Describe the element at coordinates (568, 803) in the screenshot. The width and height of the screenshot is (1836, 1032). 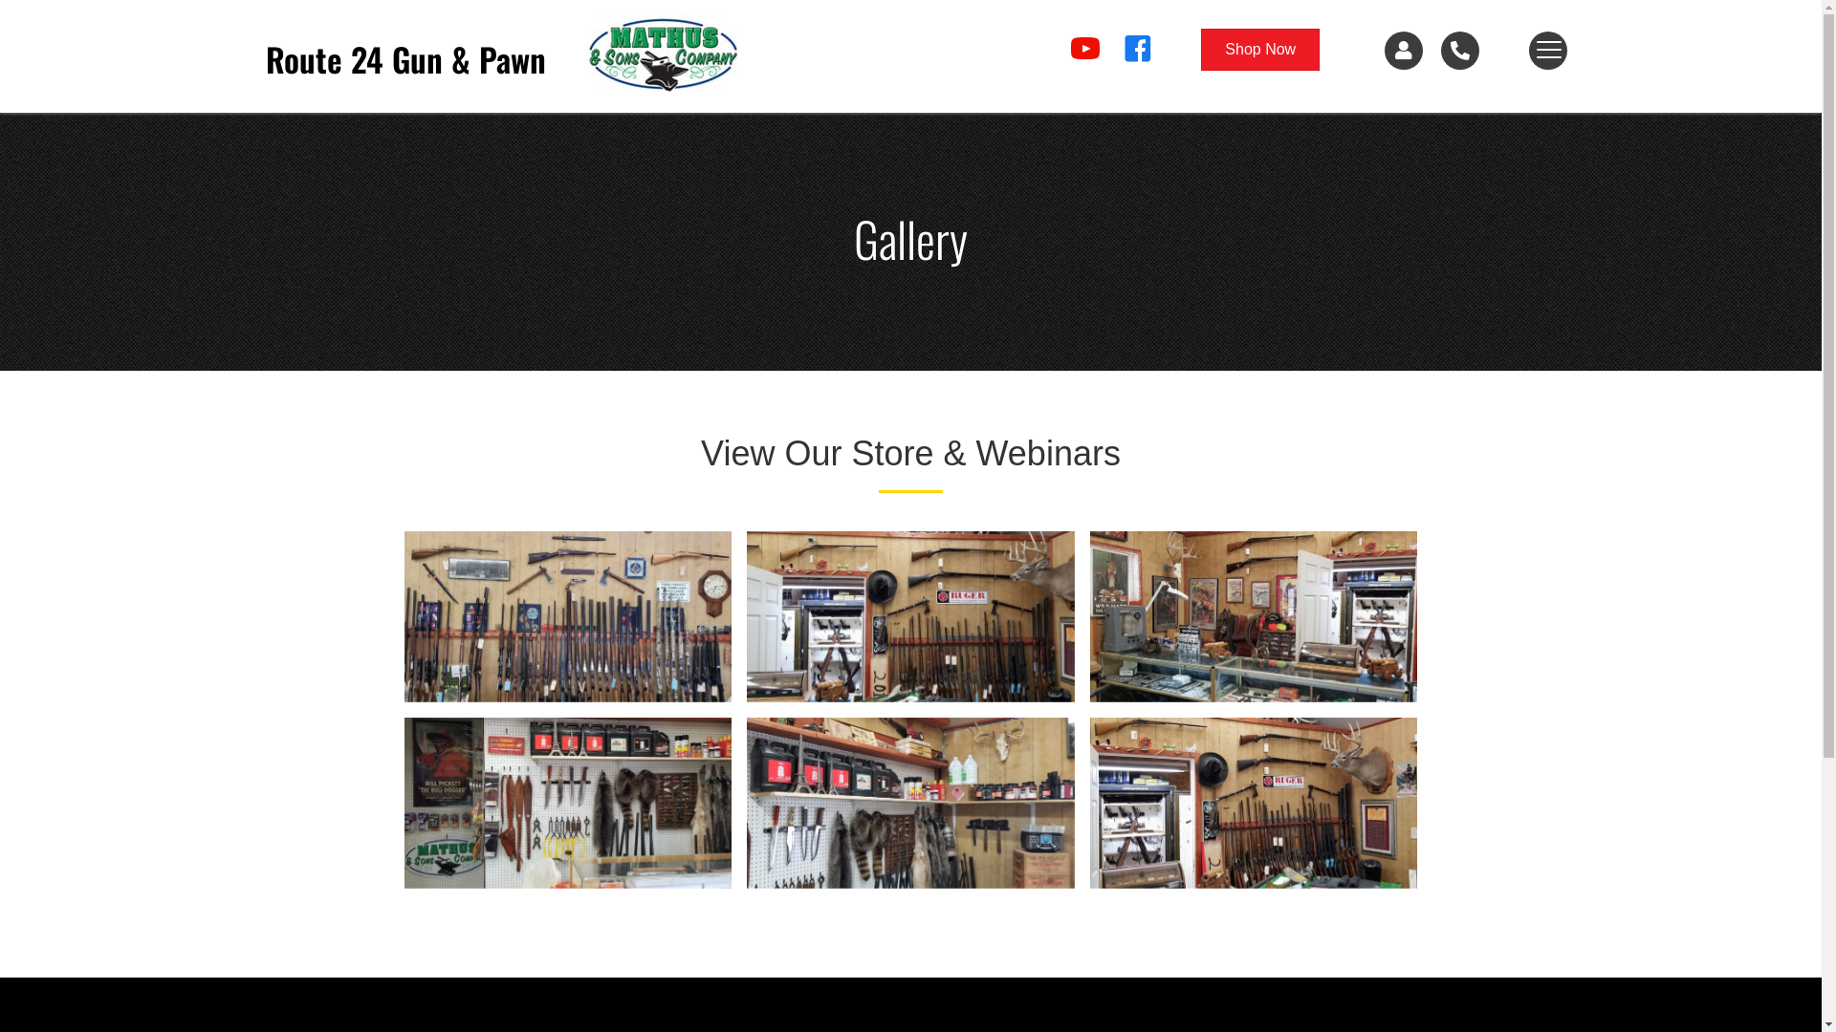
I see `Route 24 Gun & Pawn` at that location.